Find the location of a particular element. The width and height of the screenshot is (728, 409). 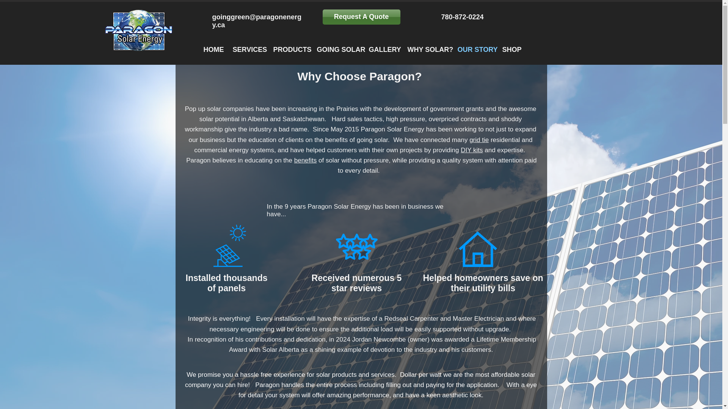

OUR STORY is located at coordinates (475, 45).